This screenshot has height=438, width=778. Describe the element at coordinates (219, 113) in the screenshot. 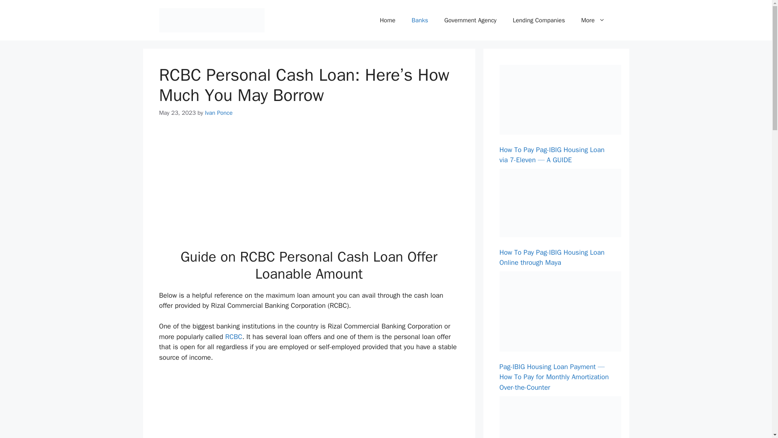

I see `View all posts by Ivan Ponce` at that location.